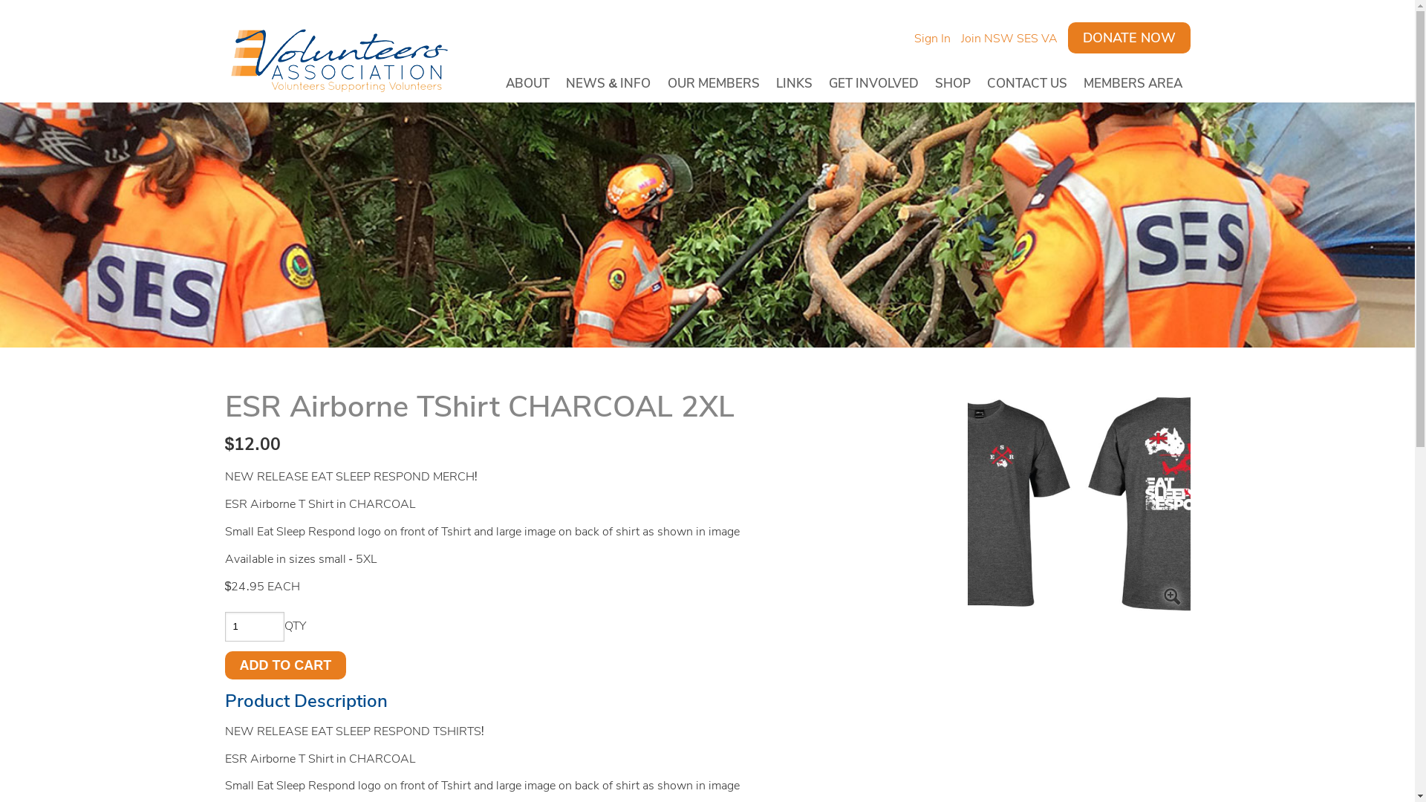 Image resolution: width=1426 pixels, height=802 pixels. I want to click on MEMBERS AREA, so click(1133, 85).